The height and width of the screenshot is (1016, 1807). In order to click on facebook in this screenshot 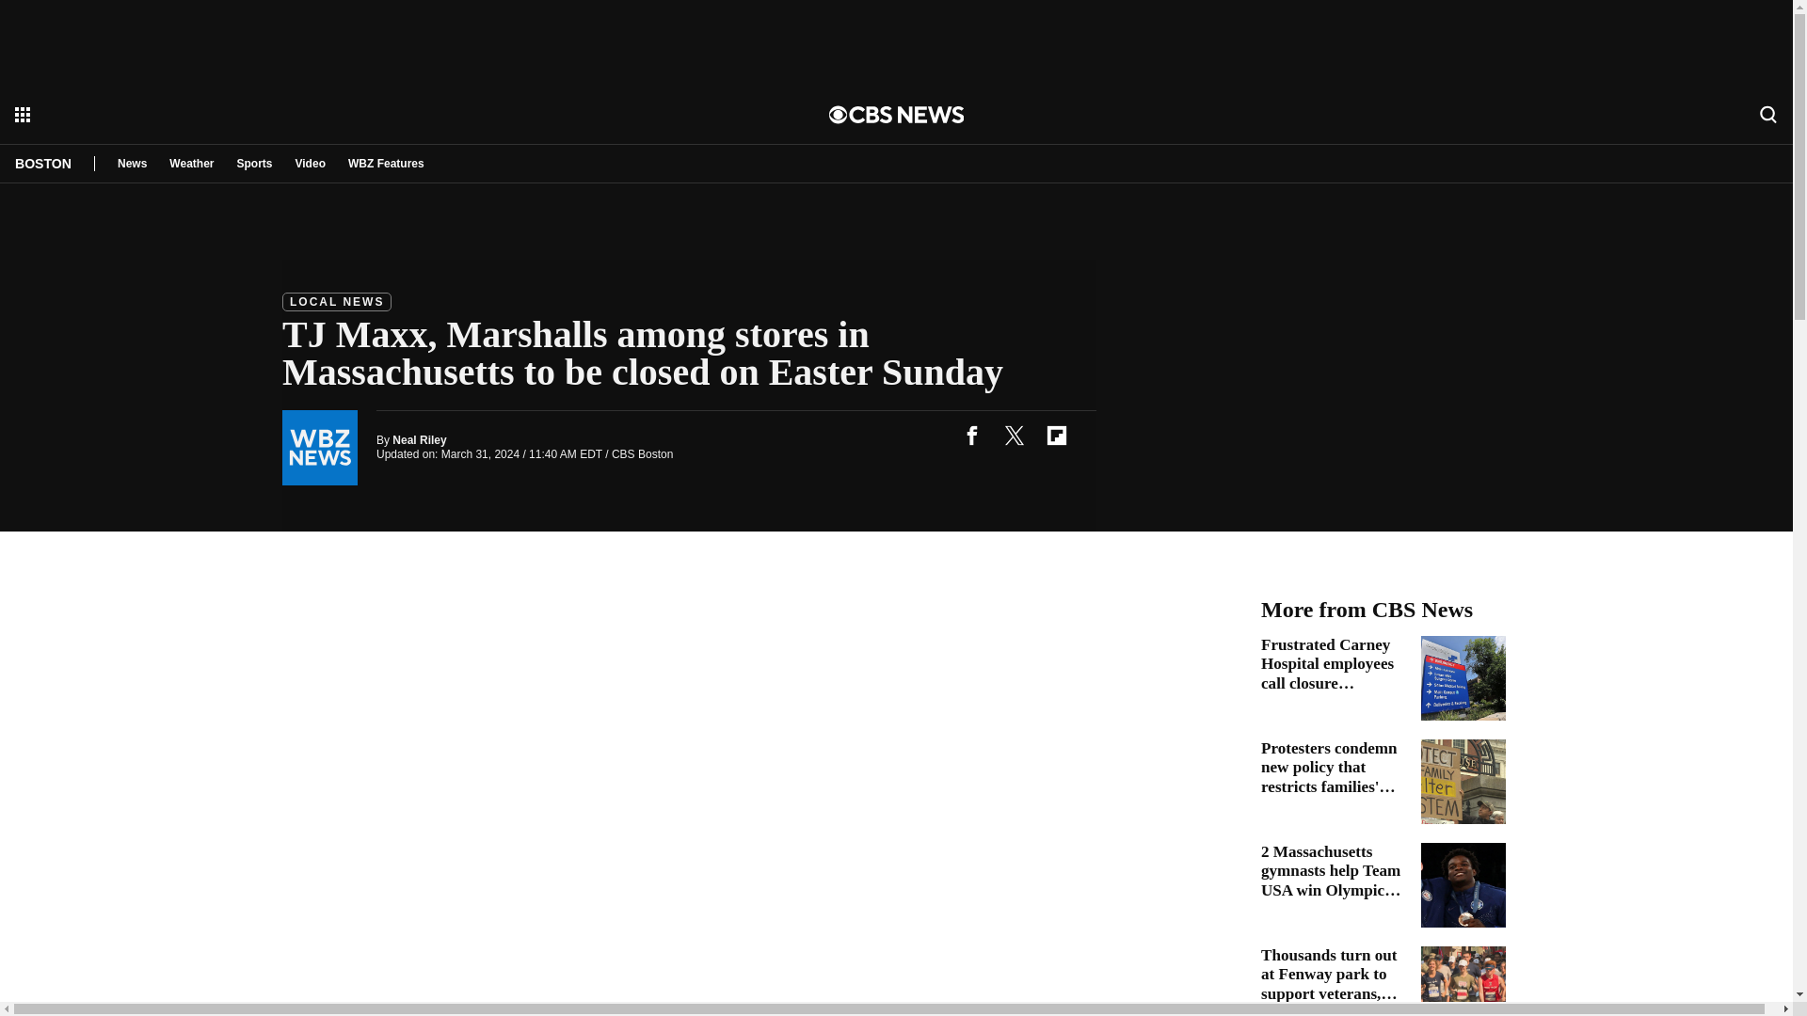, I will do `click(971, 435)`.